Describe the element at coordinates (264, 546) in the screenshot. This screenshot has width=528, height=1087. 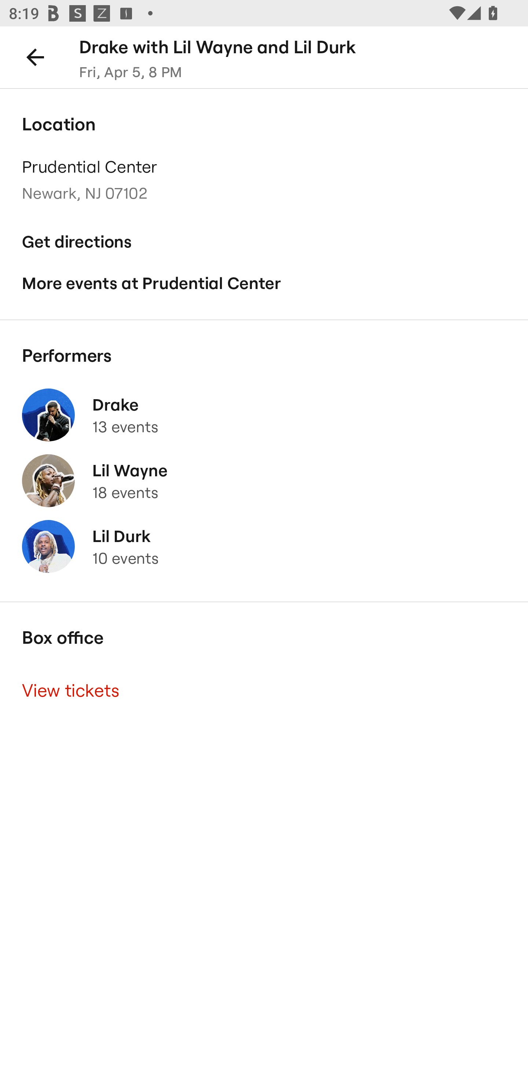
I see `Lil Durk 10 events` at that location.